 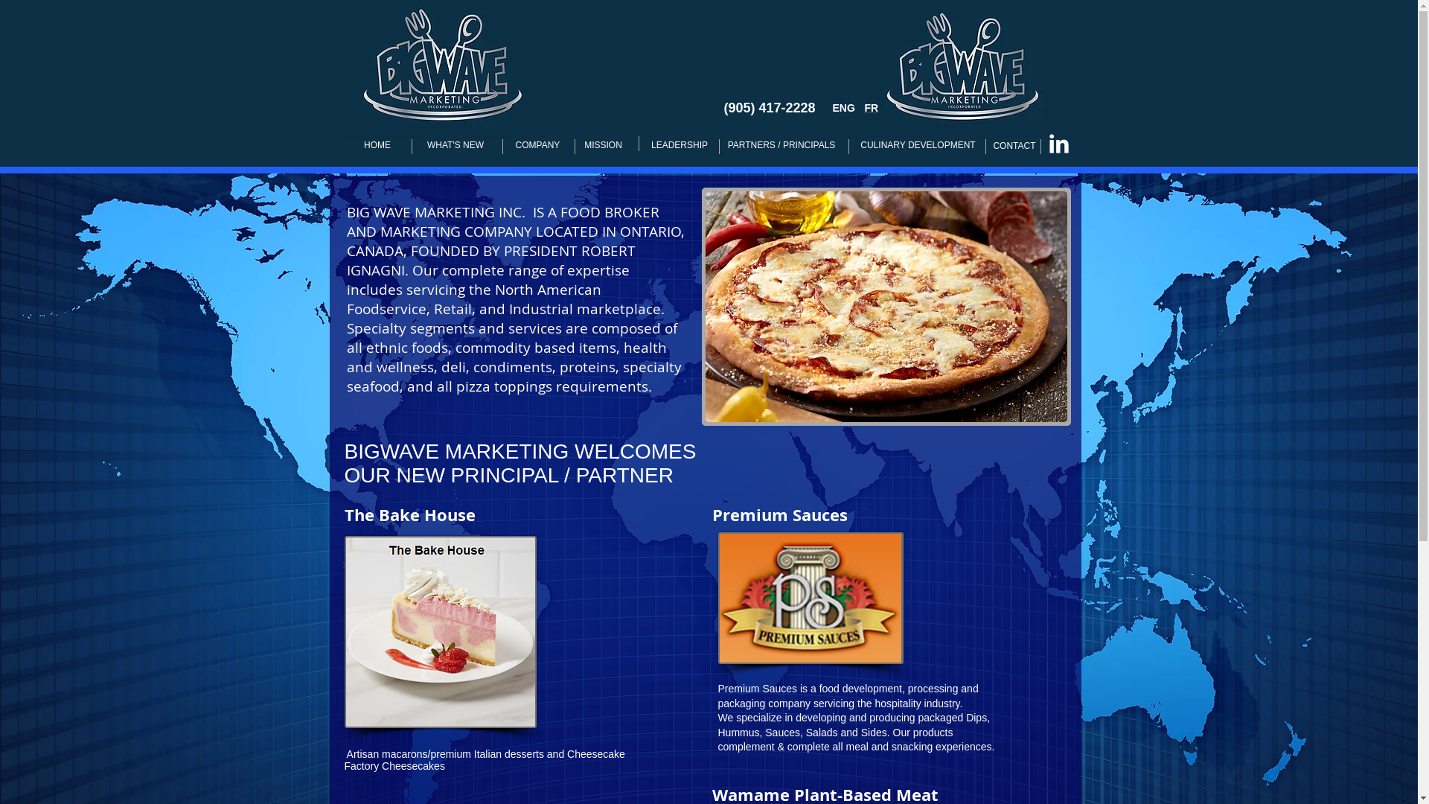 I want to click on WHAT'S NEW, so click(x=455, y=145).